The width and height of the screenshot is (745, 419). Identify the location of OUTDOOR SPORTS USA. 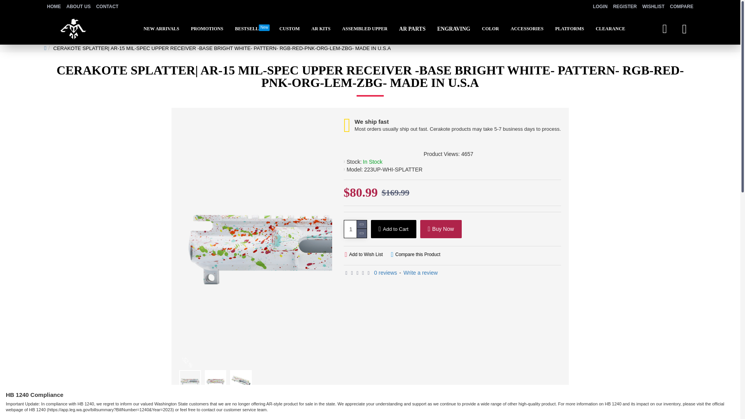
(73, 29).